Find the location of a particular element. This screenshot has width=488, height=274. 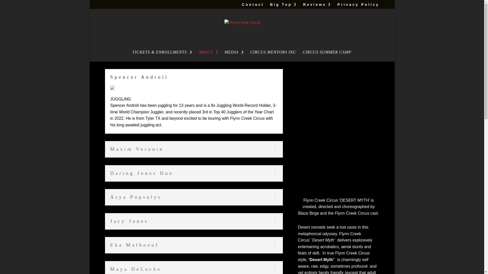

CIRCUS SUMMER CAMP is located at coordinates (327, 56).